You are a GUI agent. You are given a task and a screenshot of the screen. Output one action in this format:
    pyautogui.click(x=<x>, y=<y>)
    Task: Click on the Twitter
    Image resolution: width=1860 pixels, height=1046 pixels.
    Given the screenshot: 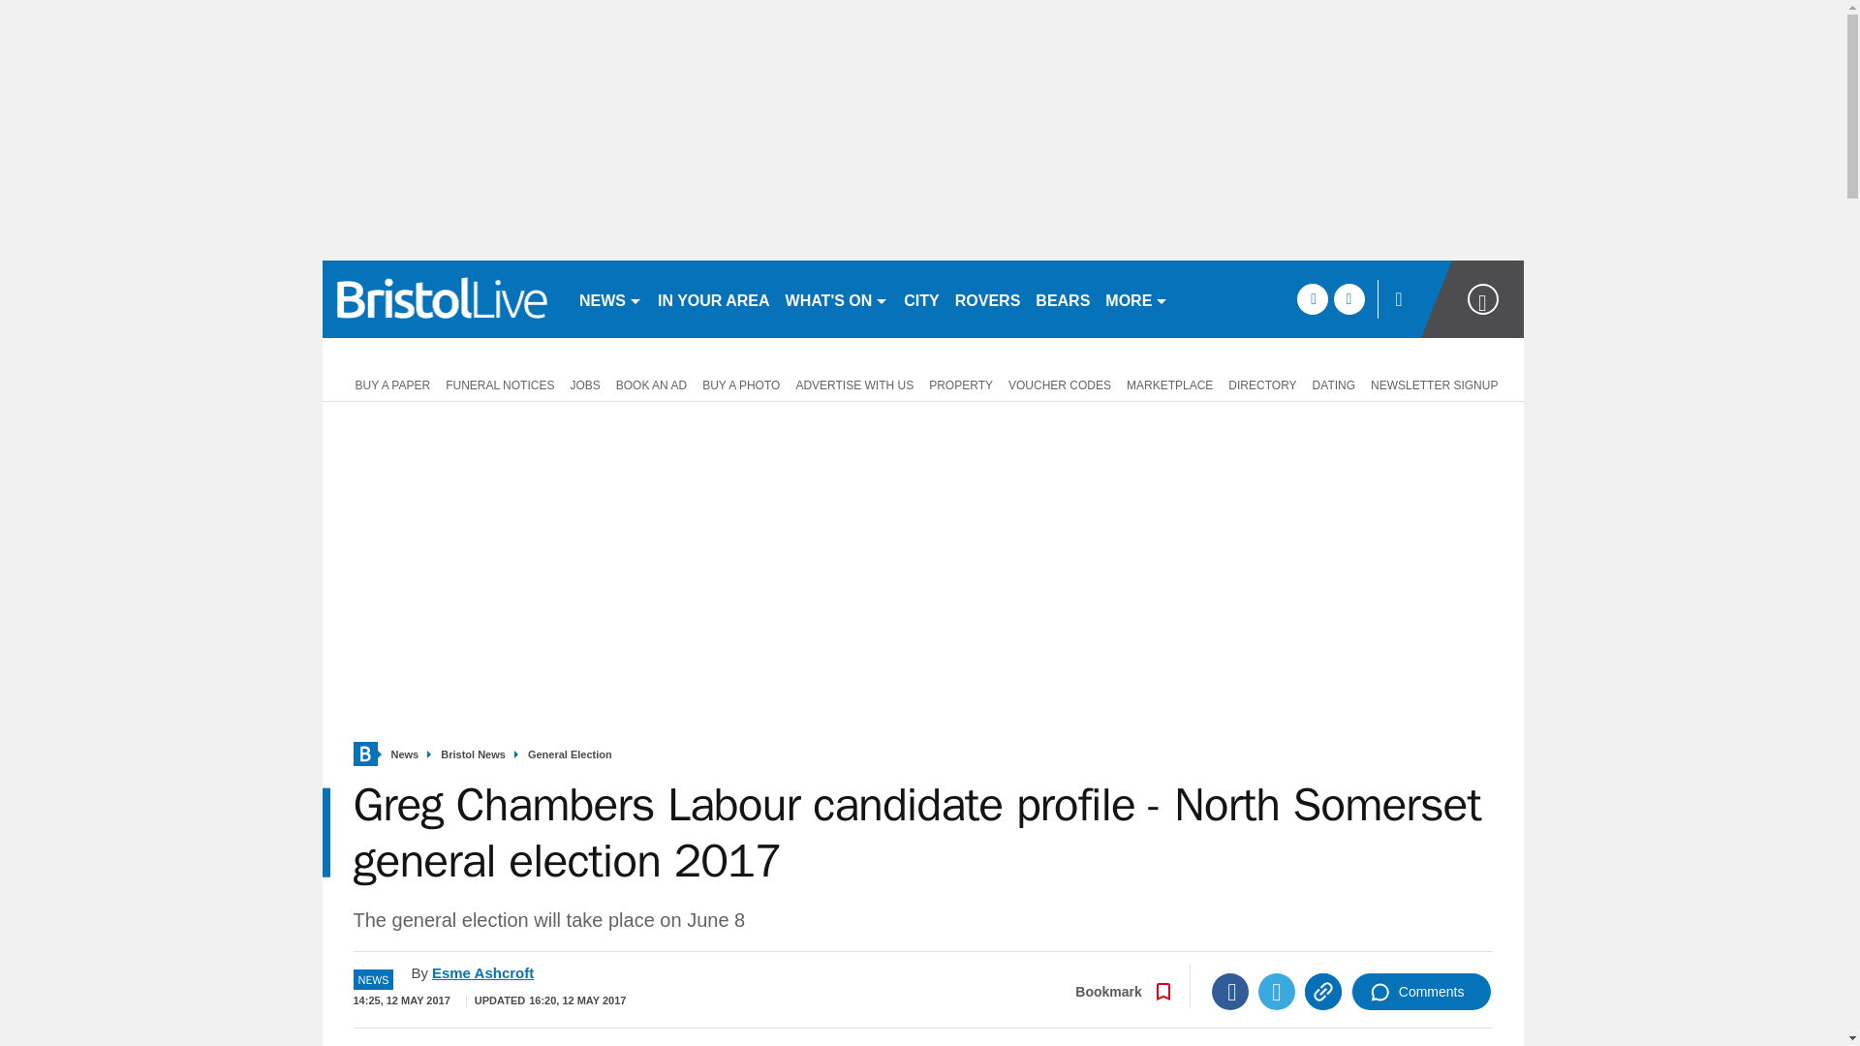 What is the action you would take?
    pyautogui.click(x=1277, y=992)
    